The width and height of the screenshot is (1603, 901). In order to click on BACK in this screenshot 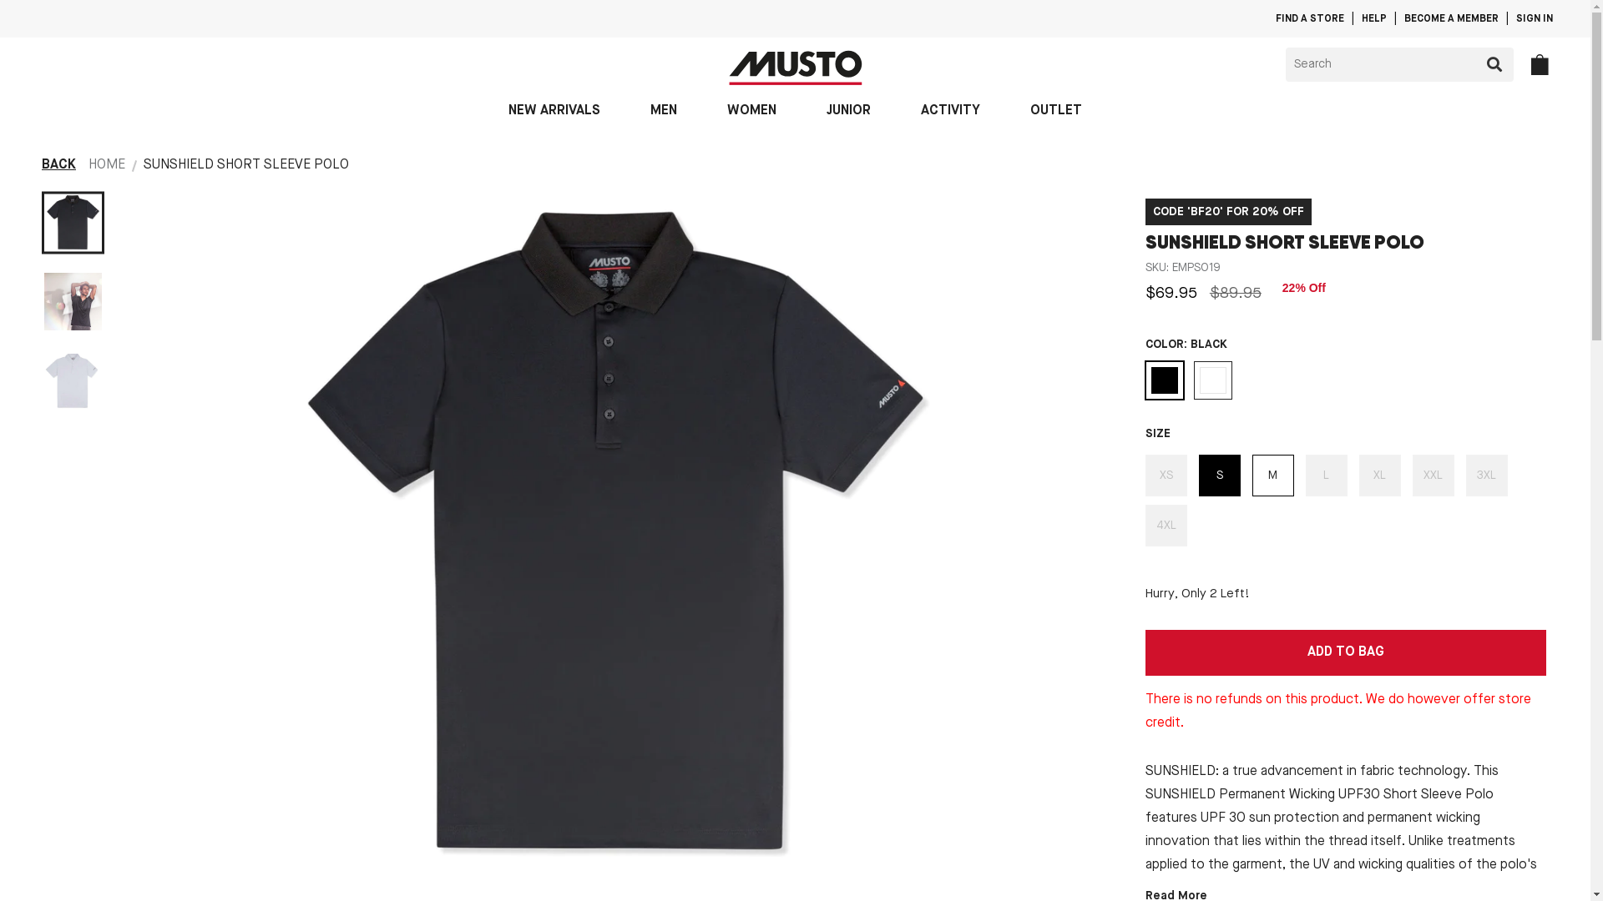, I will do `click(58, 165)`.